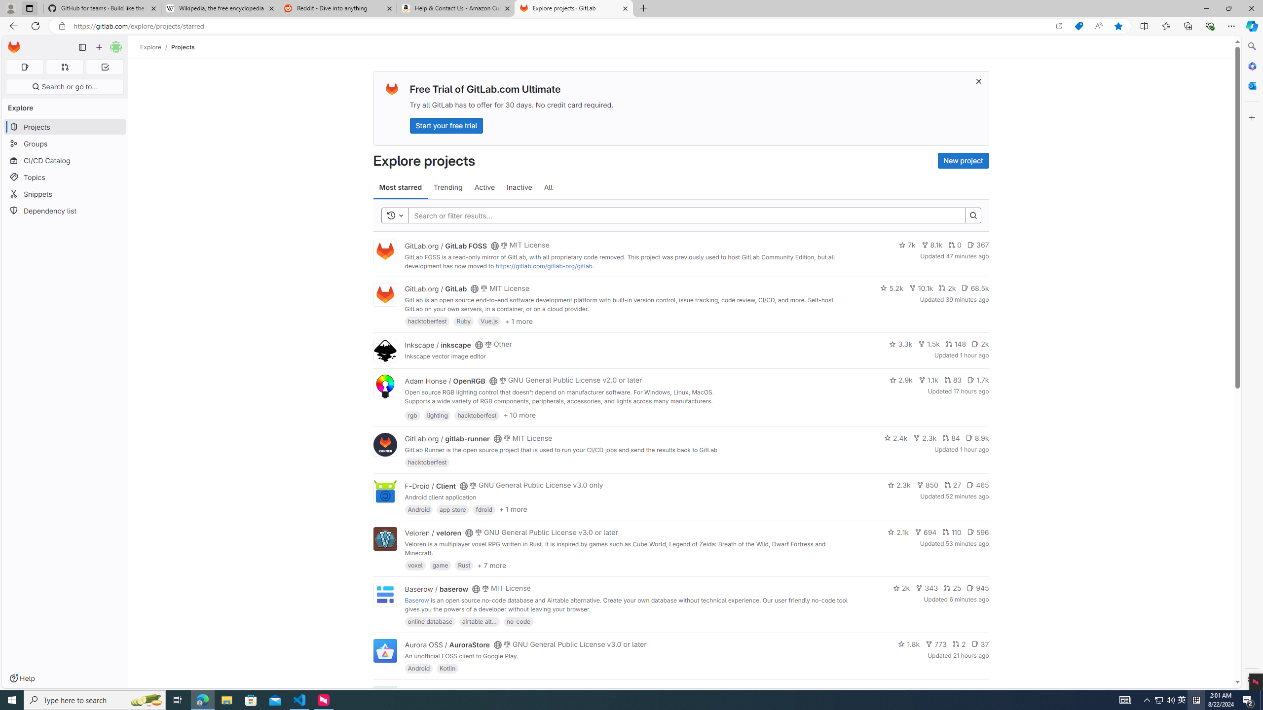 The height and width of the screenshot is (710, 1263). Describe the element at coordinates (979, 81) in the screenshot. I see `Dismiss trial promotion` at that location.